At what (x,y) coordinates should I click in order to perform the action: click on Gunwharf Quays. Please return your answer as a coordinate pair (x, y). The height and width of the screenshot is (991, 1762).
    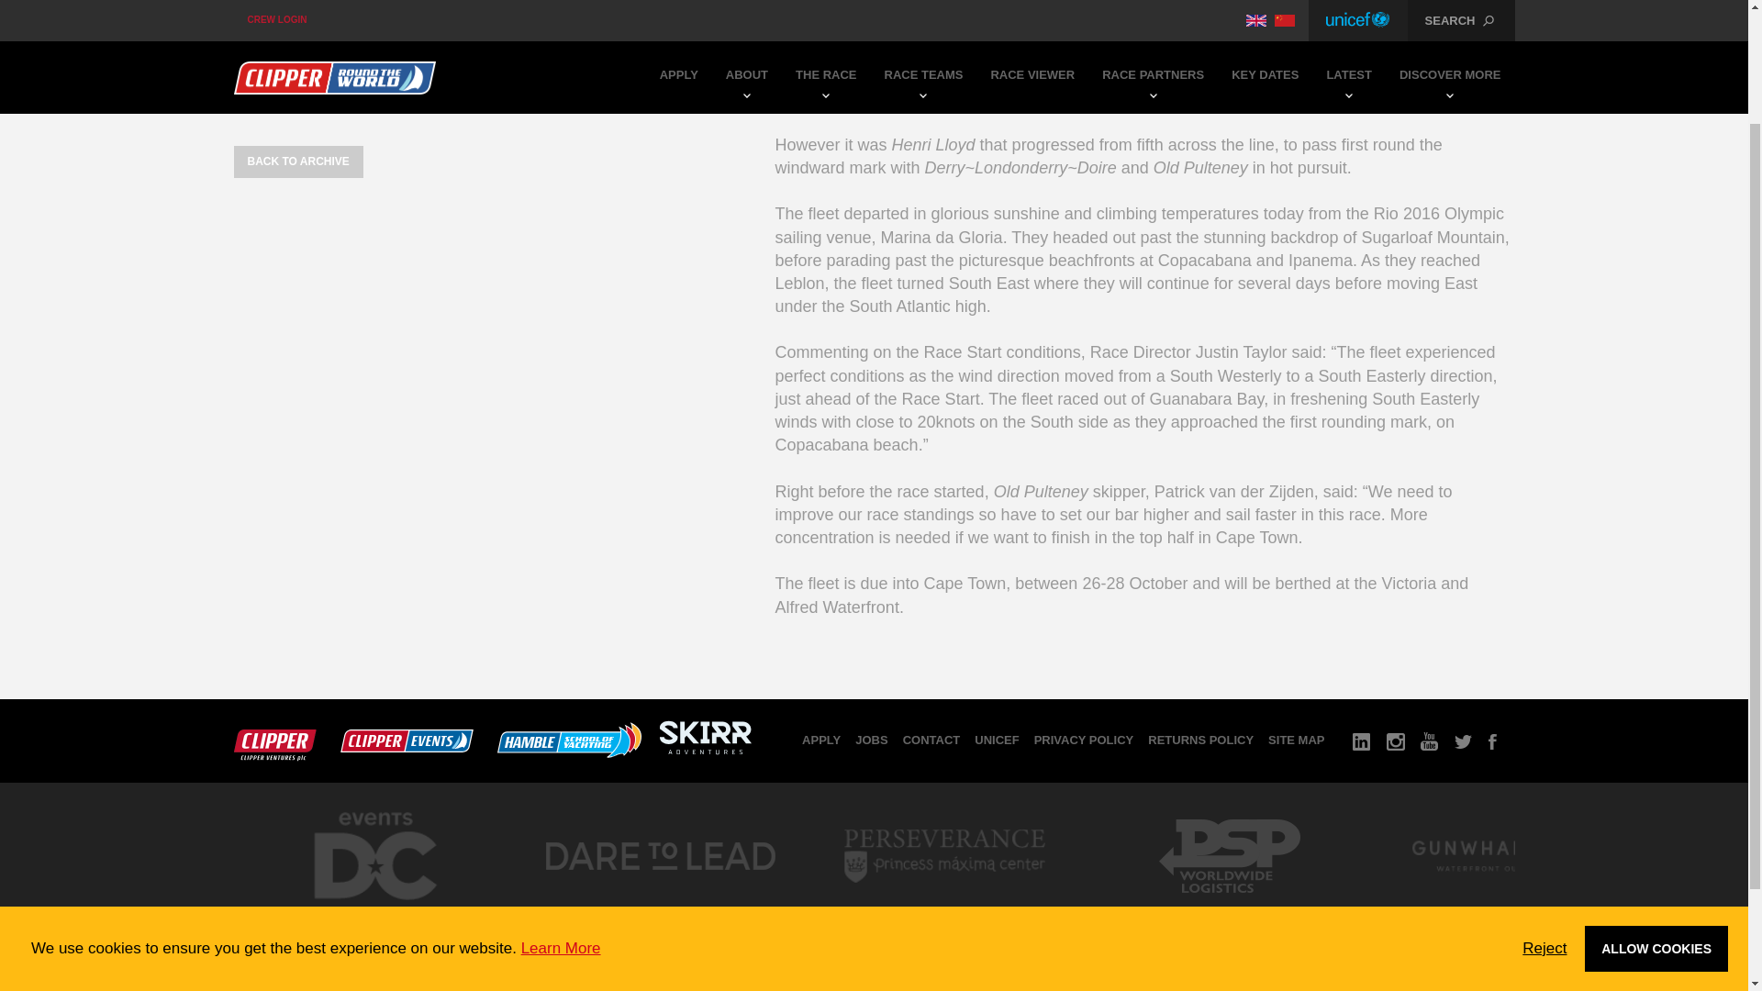
    Looking at the image, I should click on (1513, 909).